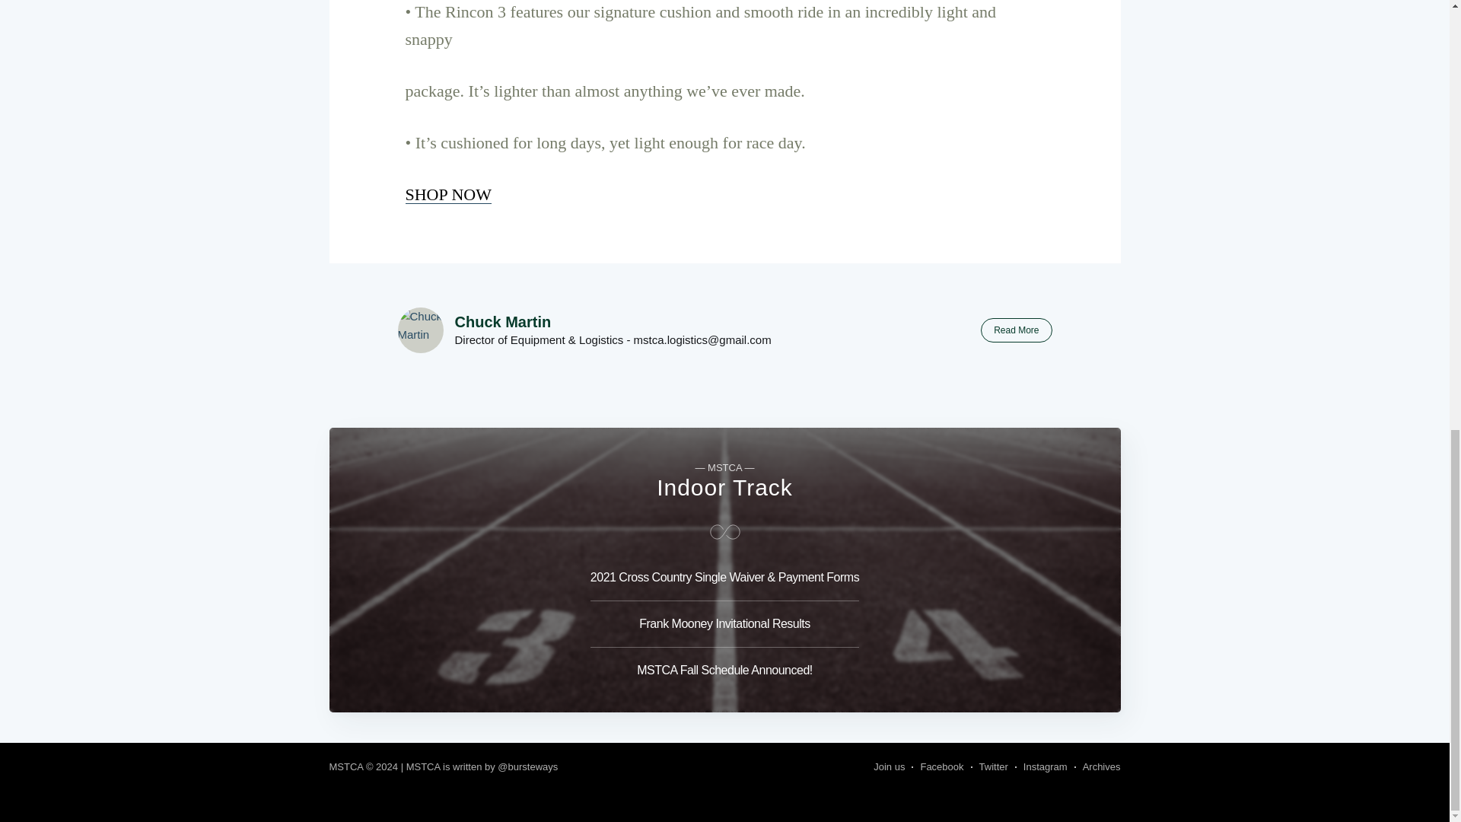 This screenshot has height=822, width=1461. Describe the element at coordinates (447, 194) in the screenshot. I see `SHOP NOW` at that location.